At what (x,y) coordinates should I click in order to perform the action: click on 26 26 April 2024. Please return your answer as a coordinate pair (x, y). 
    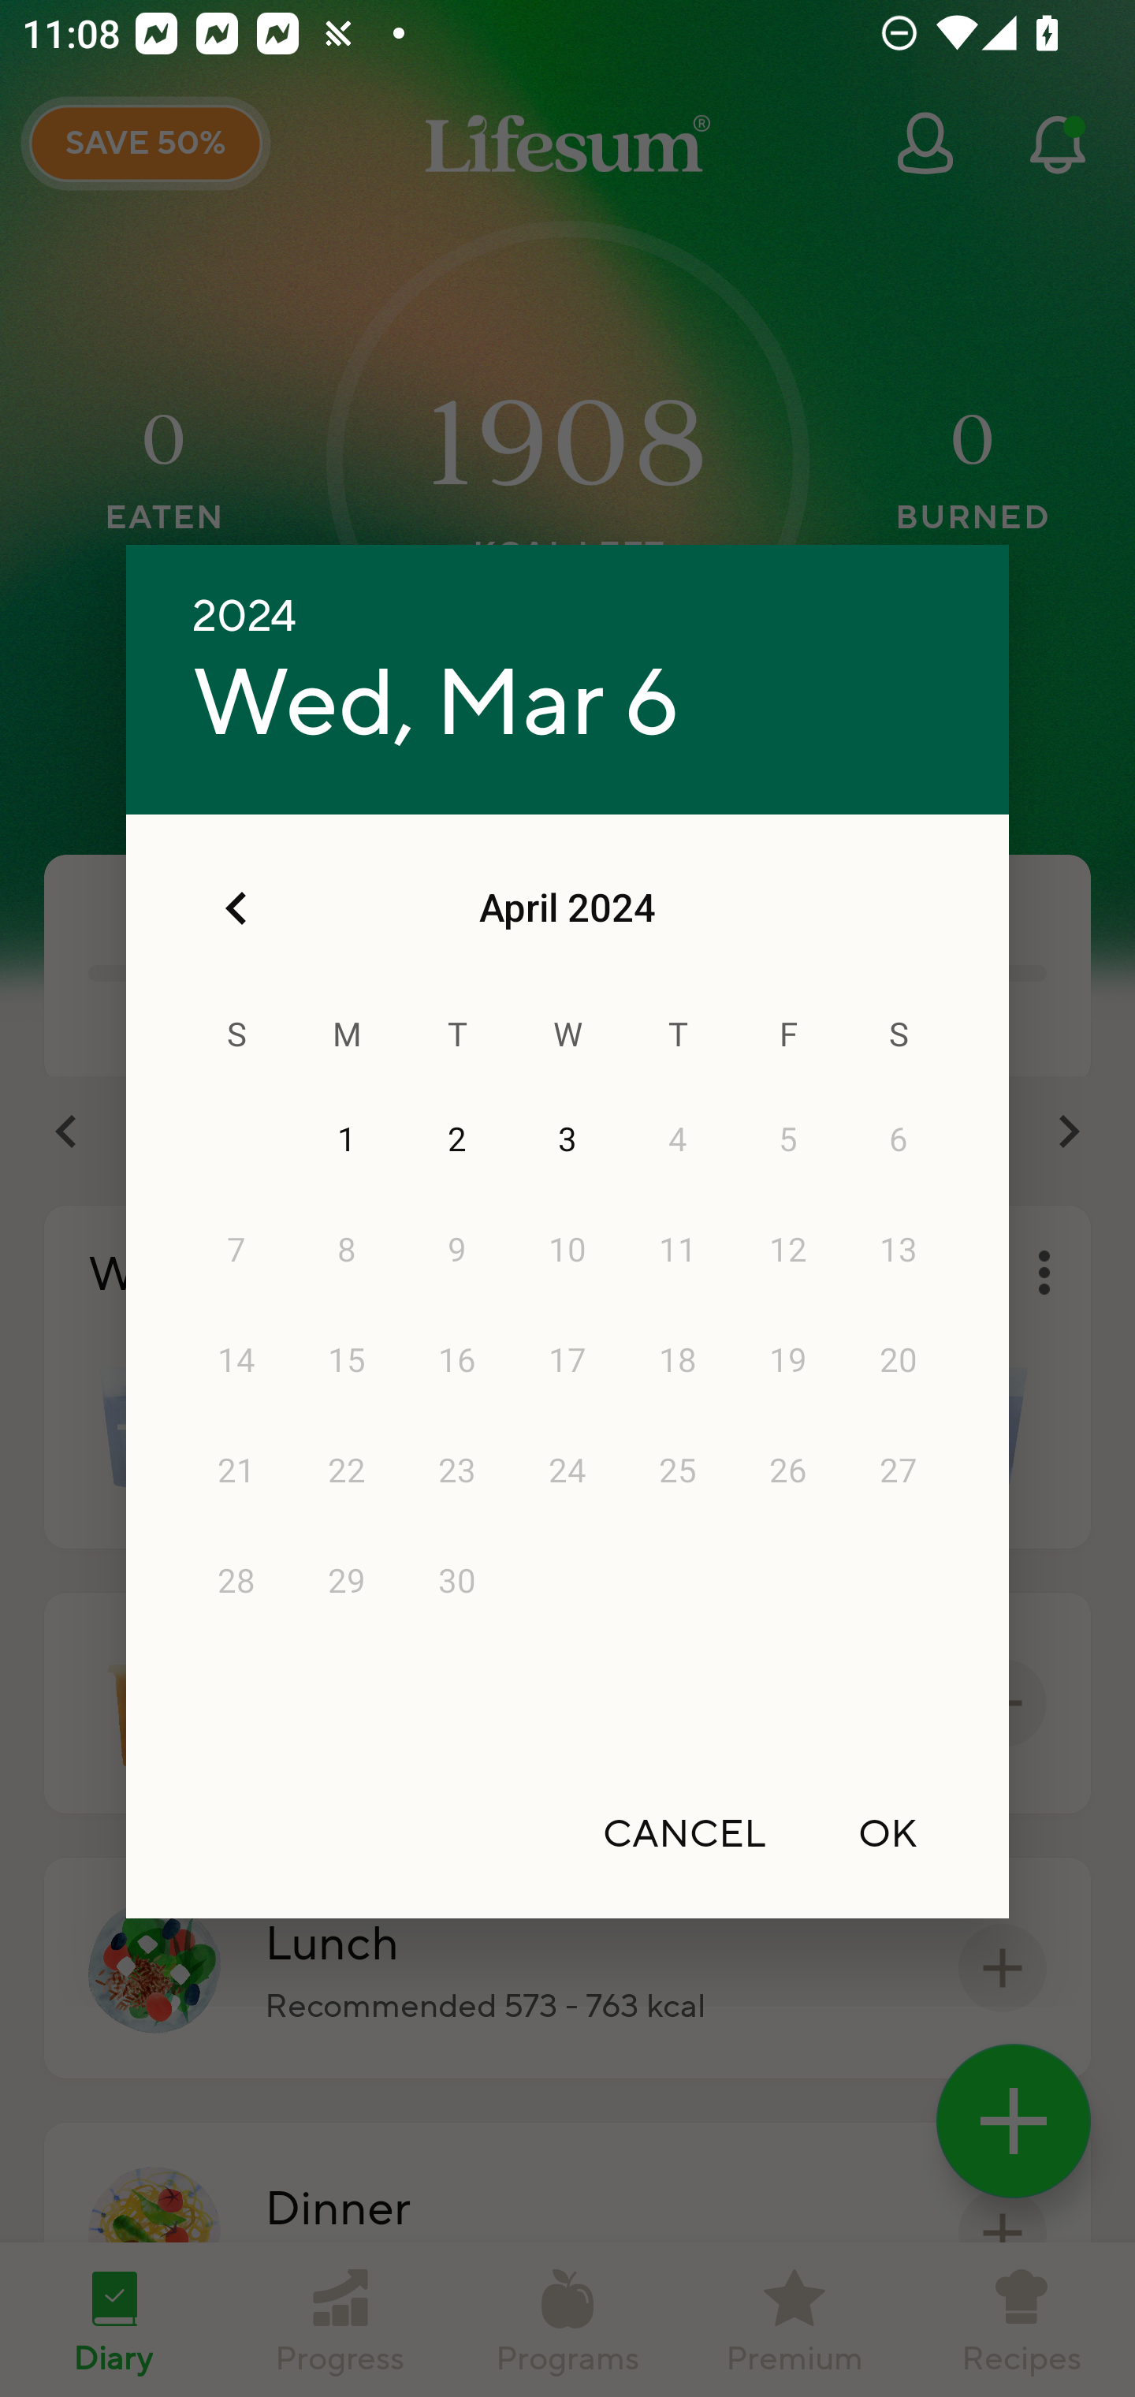
    Looking at the image, I should click on (788, 1471).